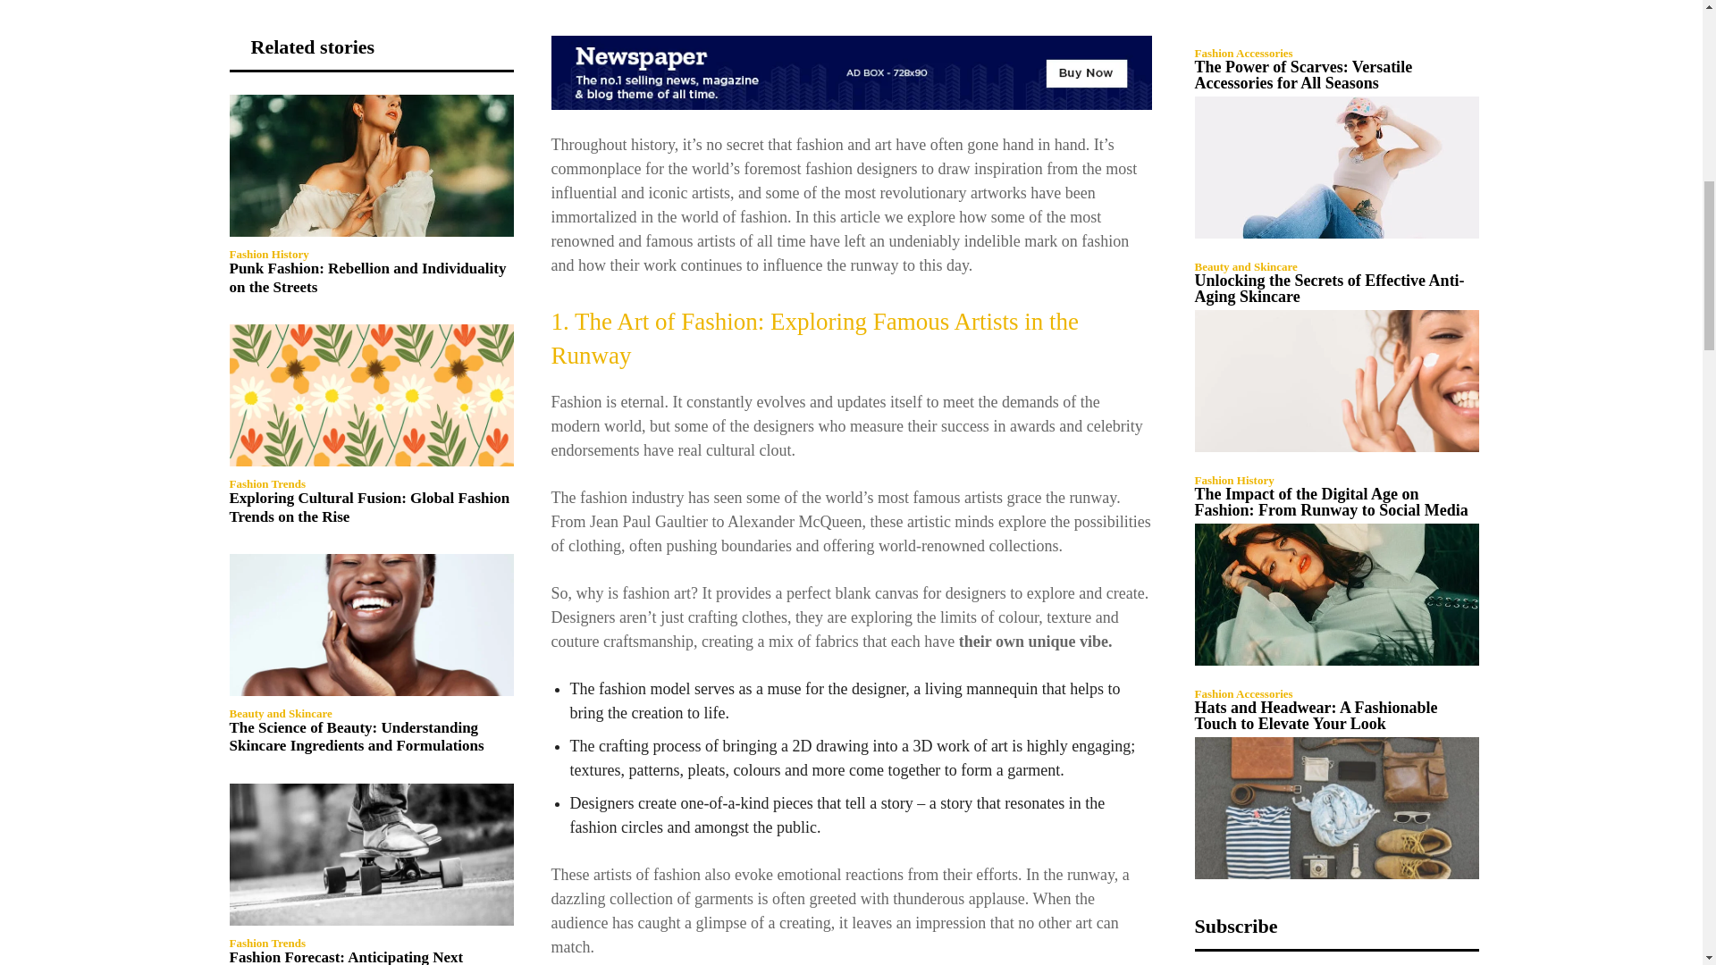 This screenshot has height=965, width=1716. What do you see at coordinates (366, 277) in the screenshot?
I see `Punk Fashion: Rebellion and Individuality on the Streets` at bounding box center [366, 277].